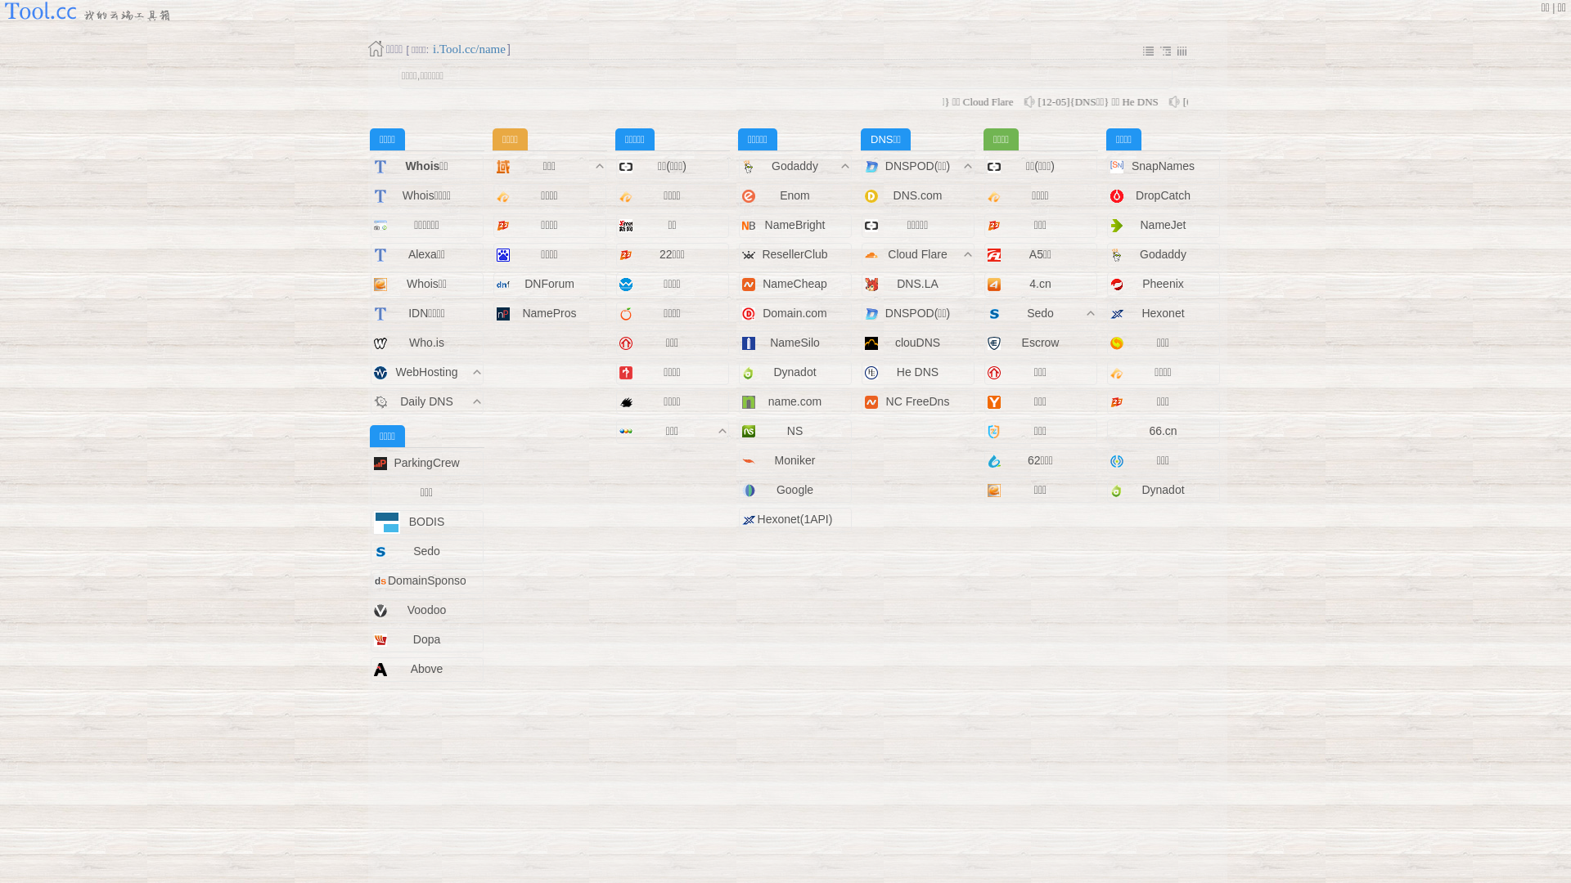  Describe the element at coordinates (918, 371) in the screenshot. I see `He DNS` at that location.